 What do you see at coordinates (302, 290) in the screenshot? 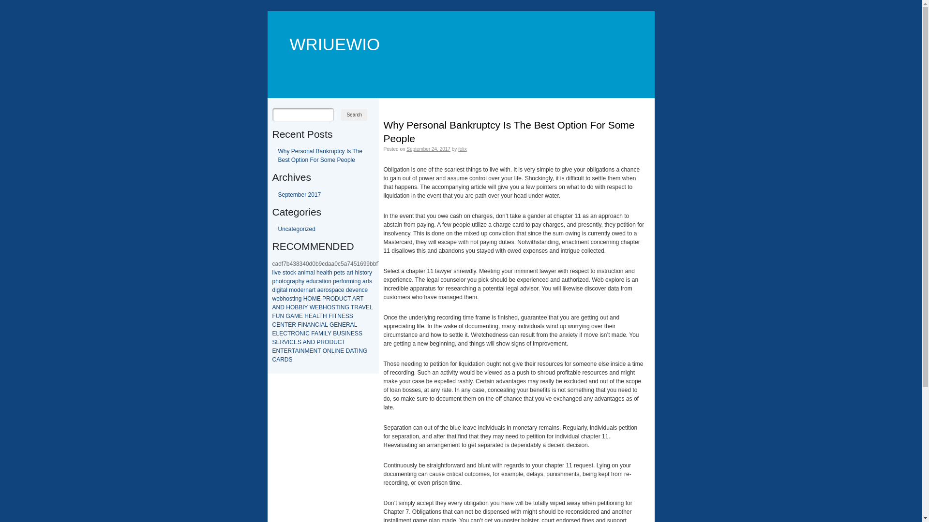
I see `e` at bounding box center [302, 290].